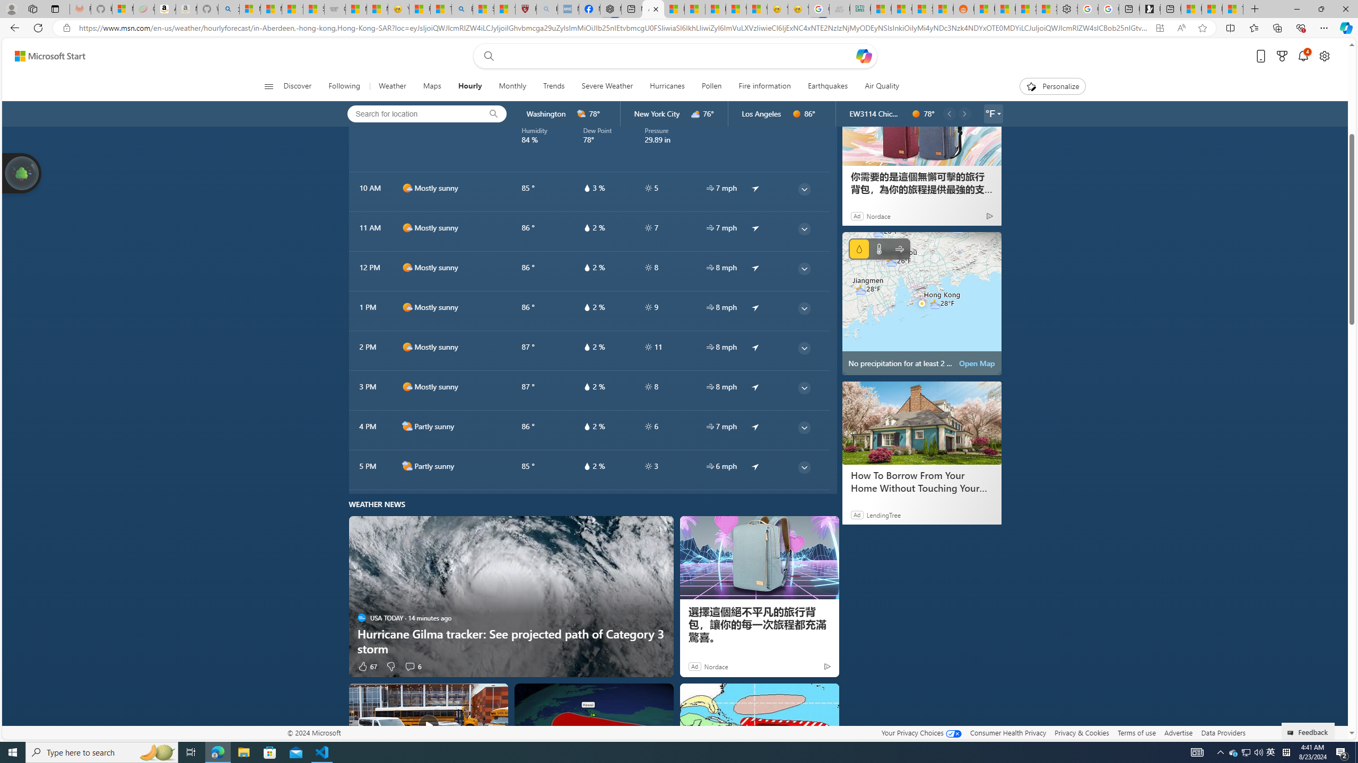  What do you see at coordinates (877, 86) in the screenshot?
I see `Air Quality` at bounding box center [877, 86].